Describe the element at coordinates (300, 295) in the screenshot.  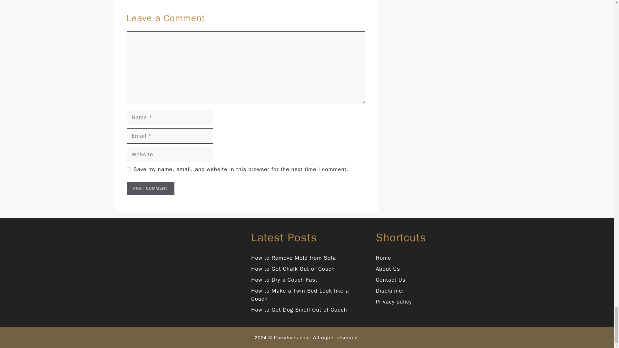
I see `How to Make a Twin Bed Look like a Couch` at that location.